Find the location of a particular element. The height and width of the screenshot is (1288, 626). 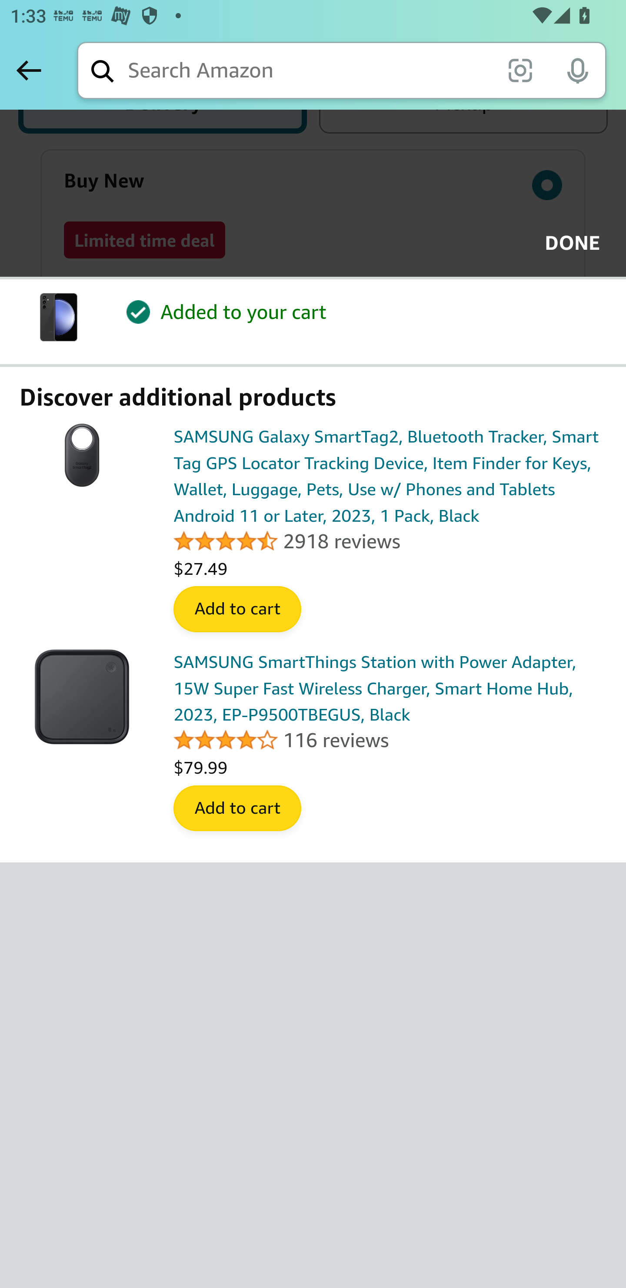

scan it is located at coordinates (520, 70).